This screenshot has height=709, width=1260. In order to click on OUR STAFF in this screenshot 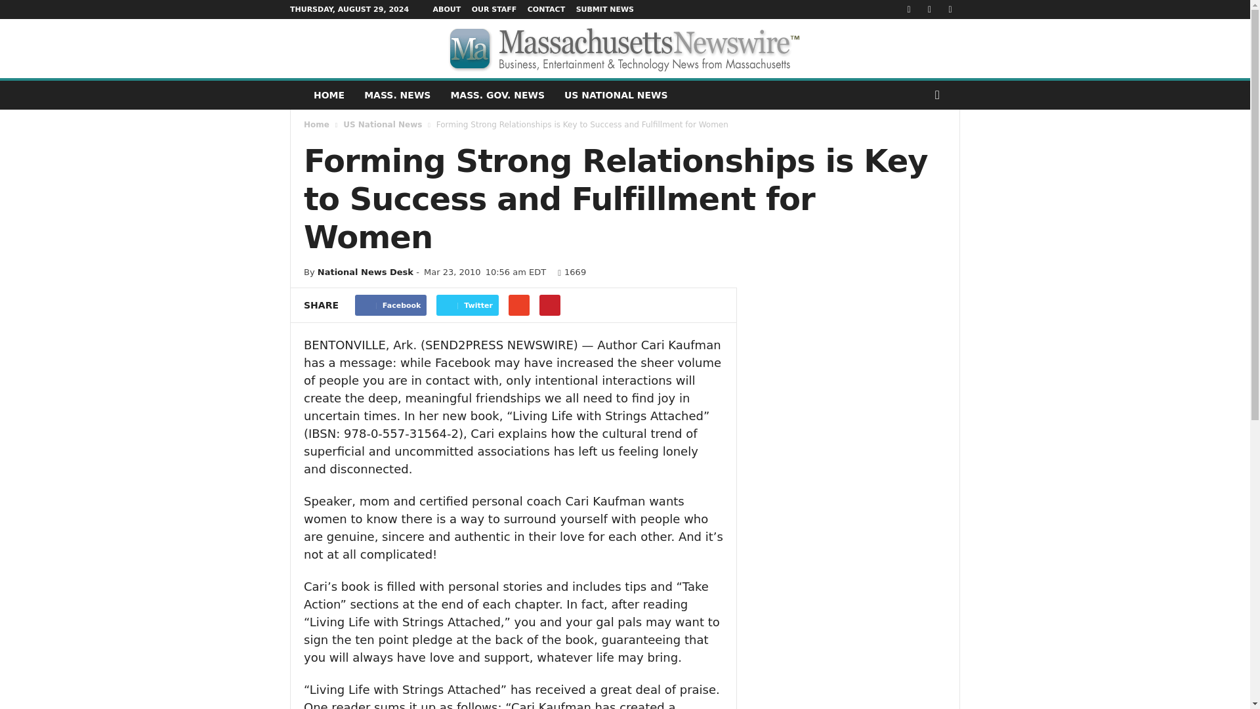, I will do `click(493, 9)`.